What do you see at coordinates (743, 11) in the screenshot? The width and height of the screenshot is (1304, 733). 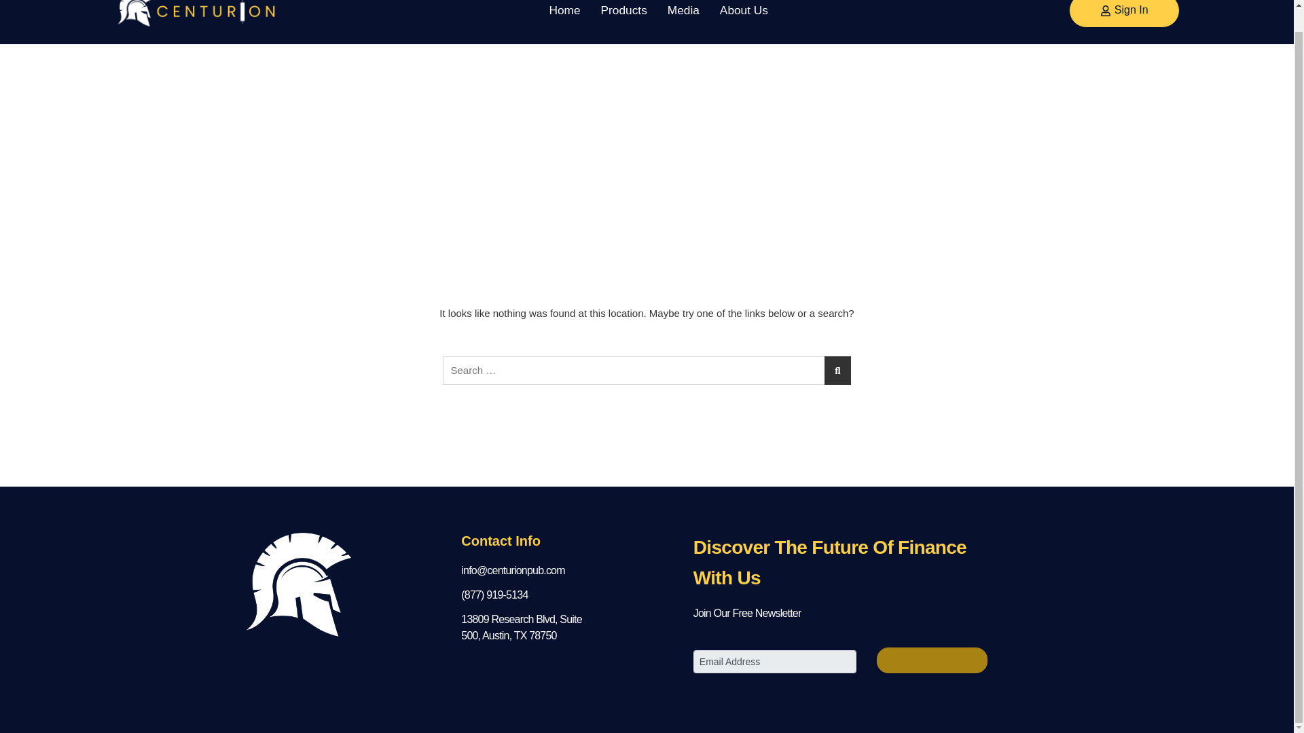 I see `About Us` at bounding box center [743, 11].